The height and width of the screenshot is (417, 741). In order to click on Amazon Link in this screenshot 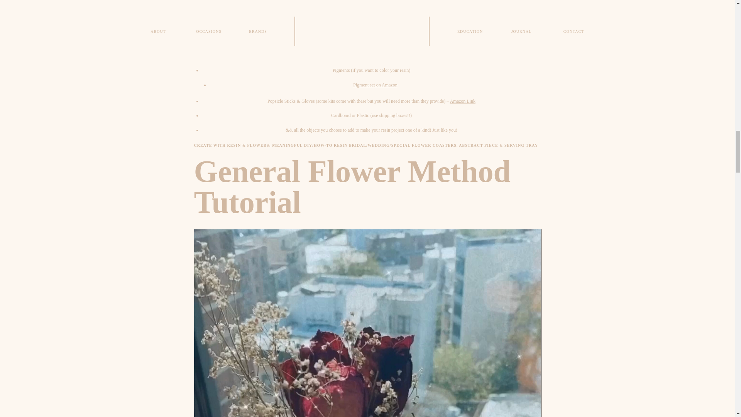, I will do `click(462, 101)`.